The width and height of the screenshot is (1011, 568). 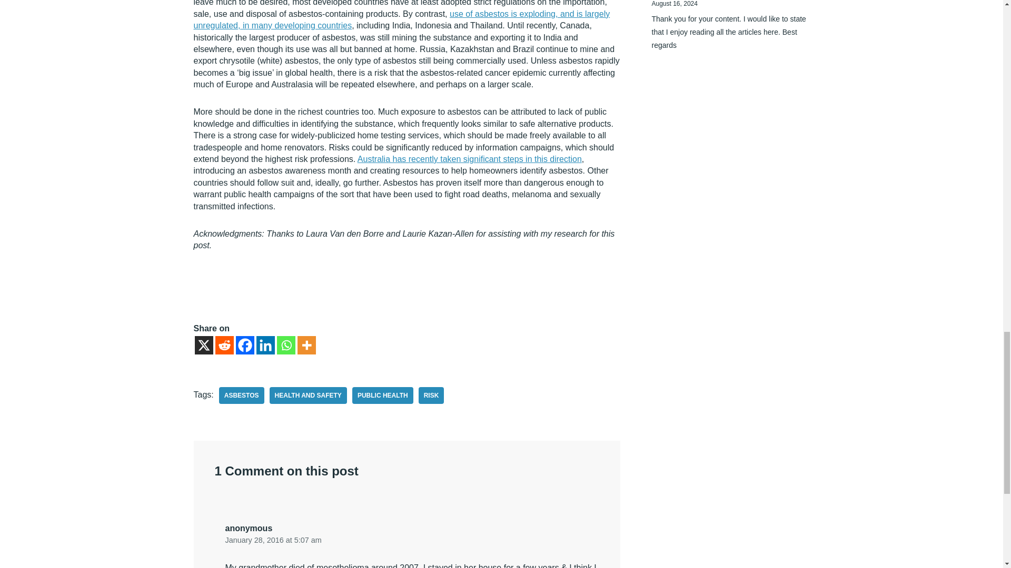 I want to click on Reddit, so click(x=224, y=345).